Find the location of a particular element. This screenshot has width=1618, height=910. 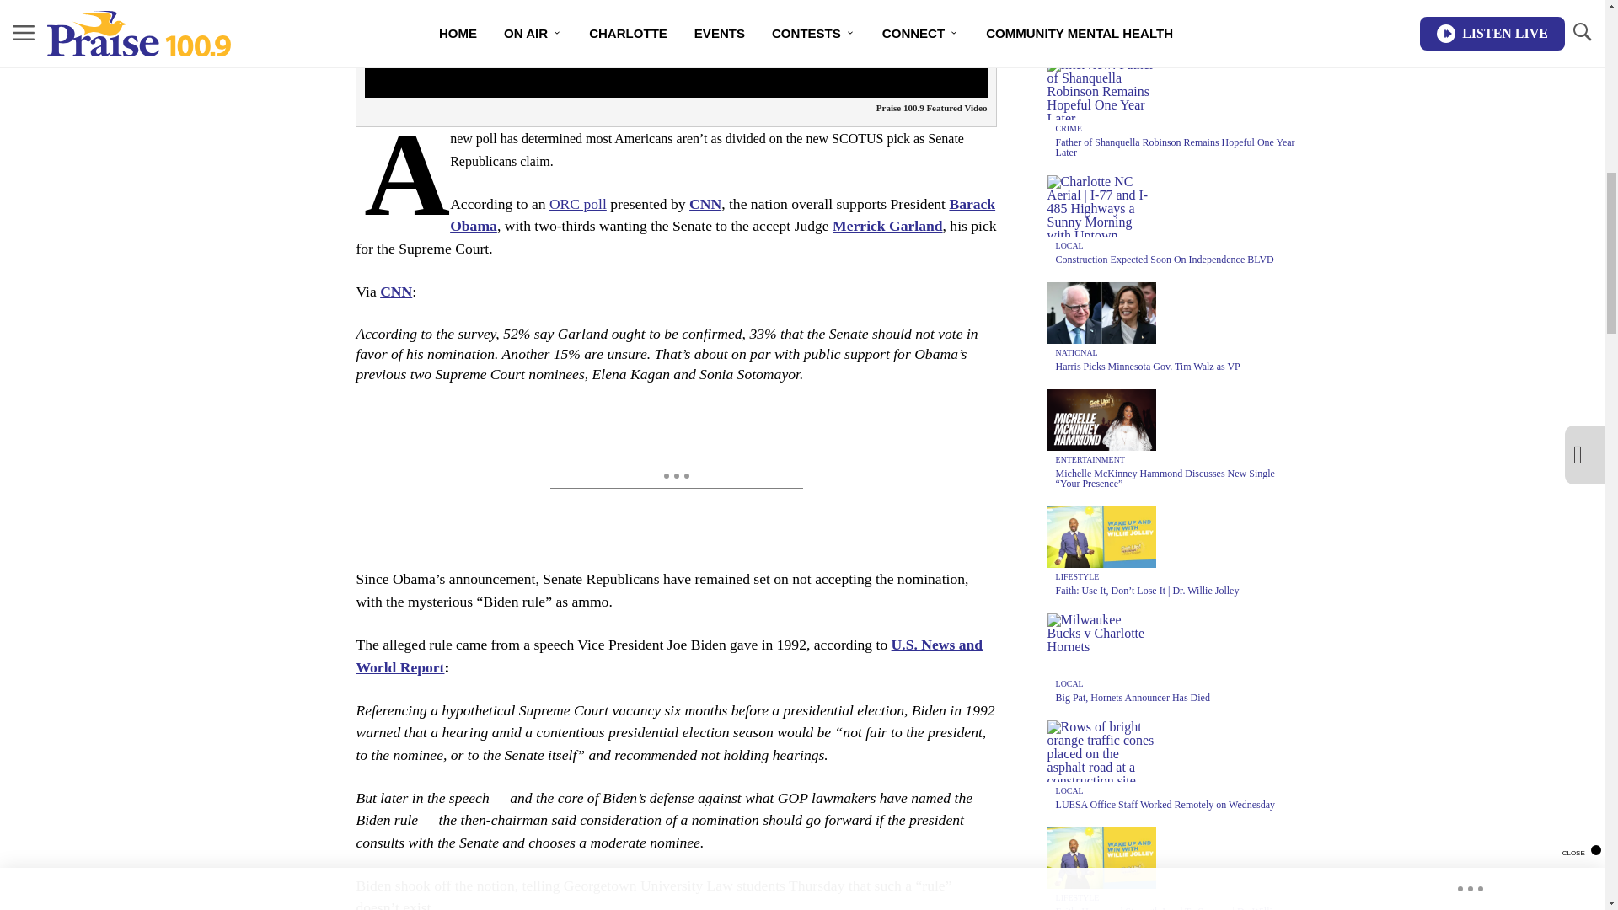

CNN is located at coordinates (705, 204).